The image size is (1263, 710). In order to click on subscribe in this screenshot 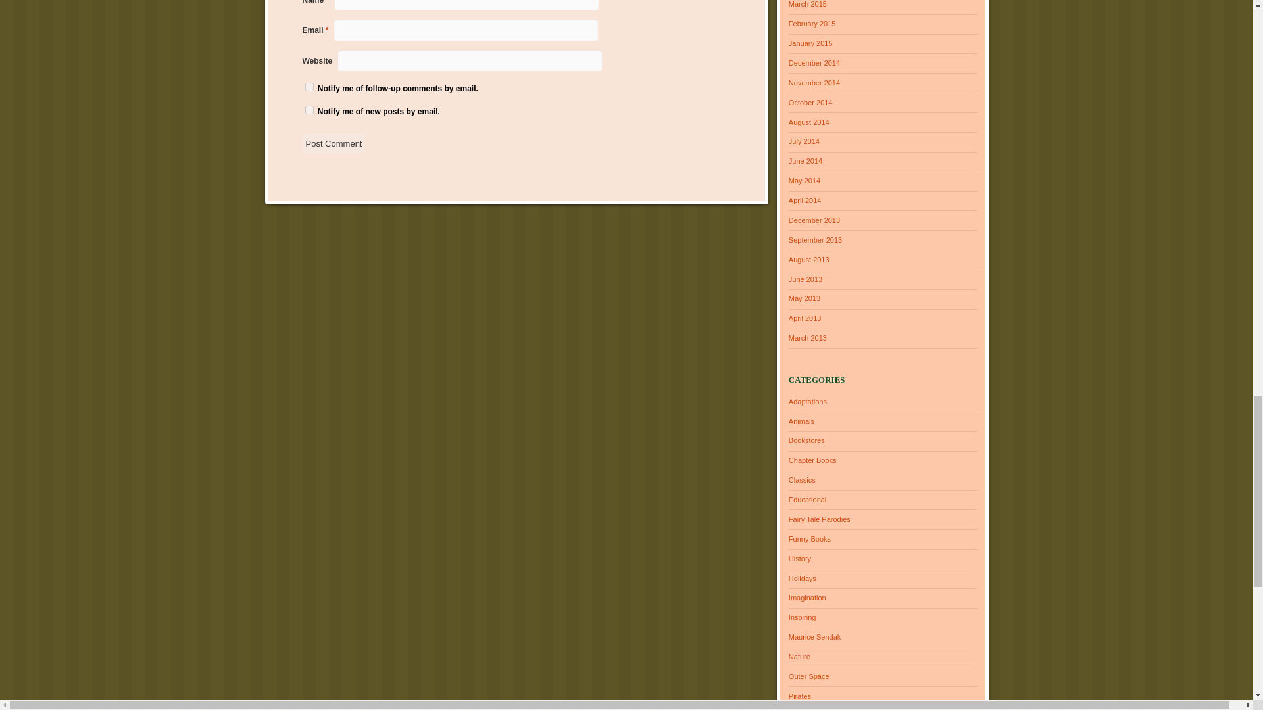, I will do `click(309, 87)`.